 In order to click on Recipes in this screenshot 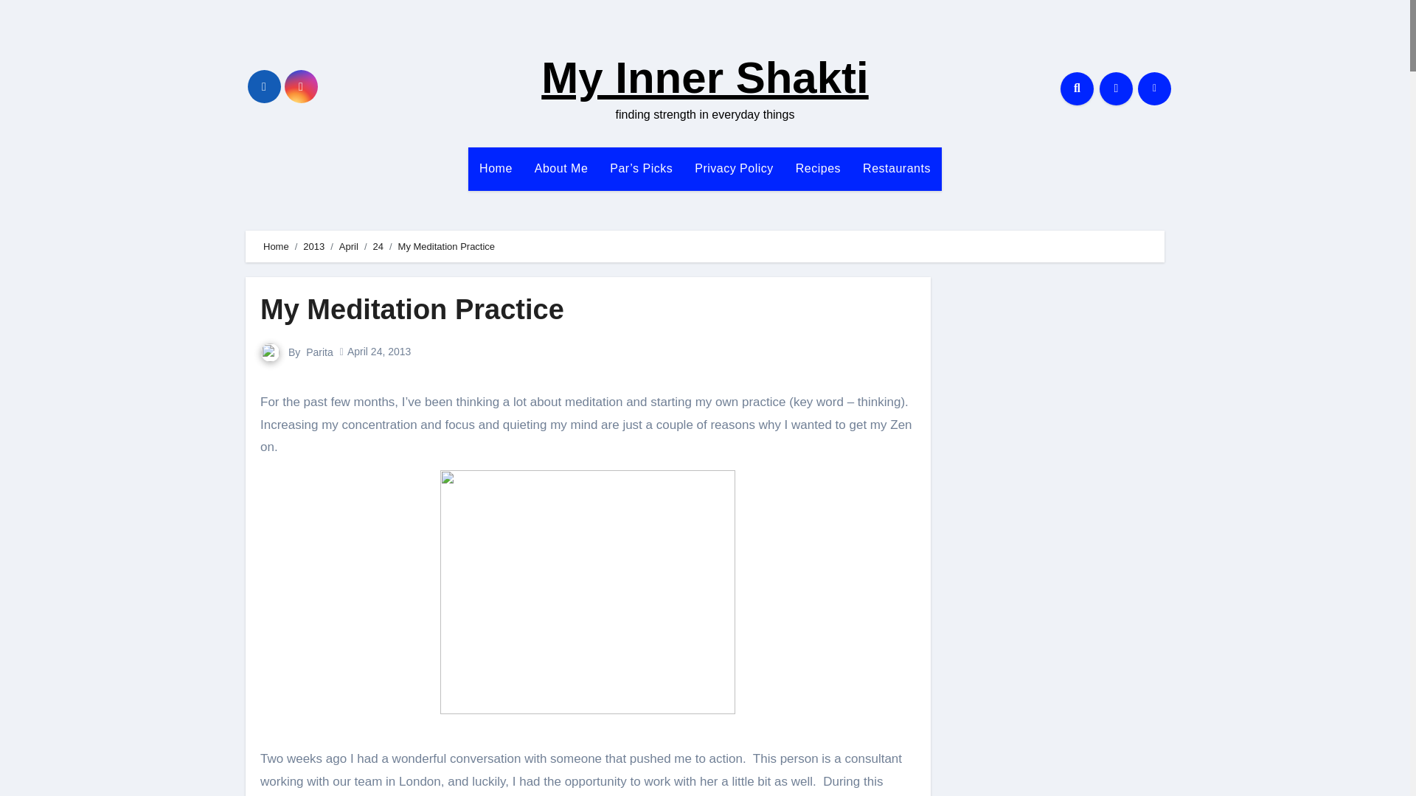, I will do `click(818, 168)`.